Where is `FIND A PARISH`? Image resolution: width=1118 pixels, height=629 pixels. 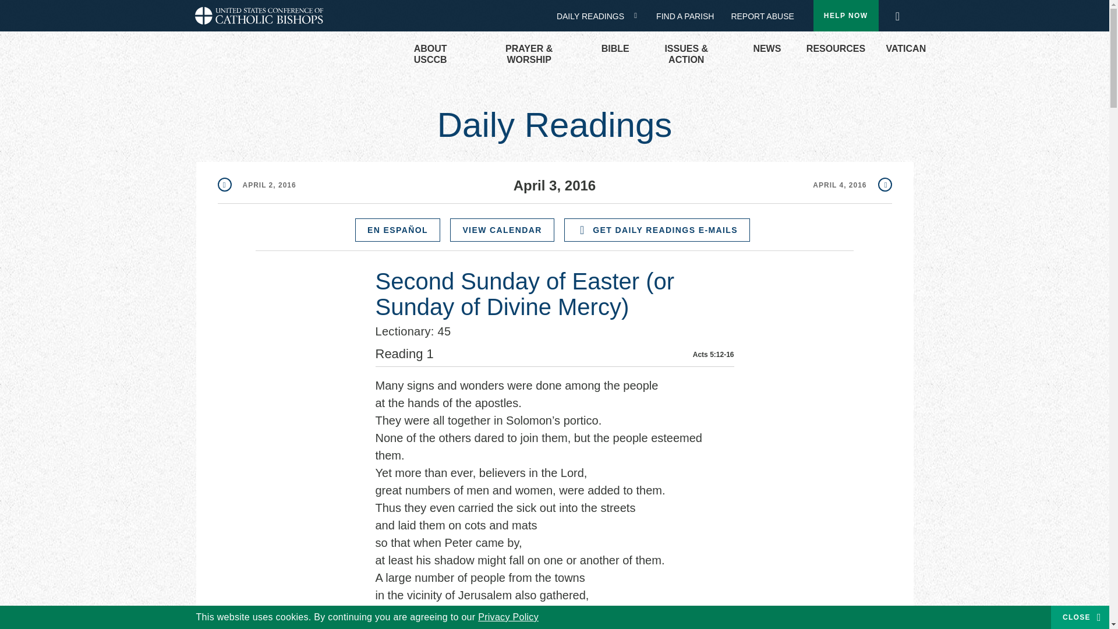
FIND A PARISH is located at coordinates (689, 16).